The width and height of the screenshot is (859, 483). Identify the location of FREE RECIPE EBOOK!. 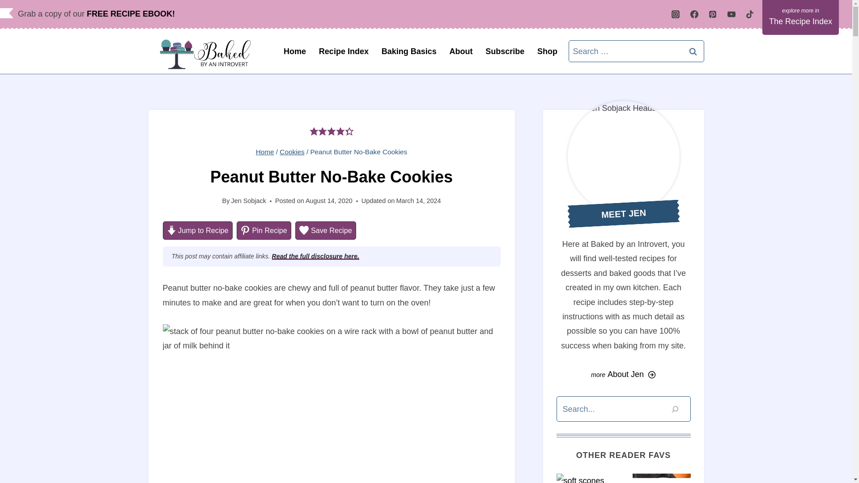
(131, 13).